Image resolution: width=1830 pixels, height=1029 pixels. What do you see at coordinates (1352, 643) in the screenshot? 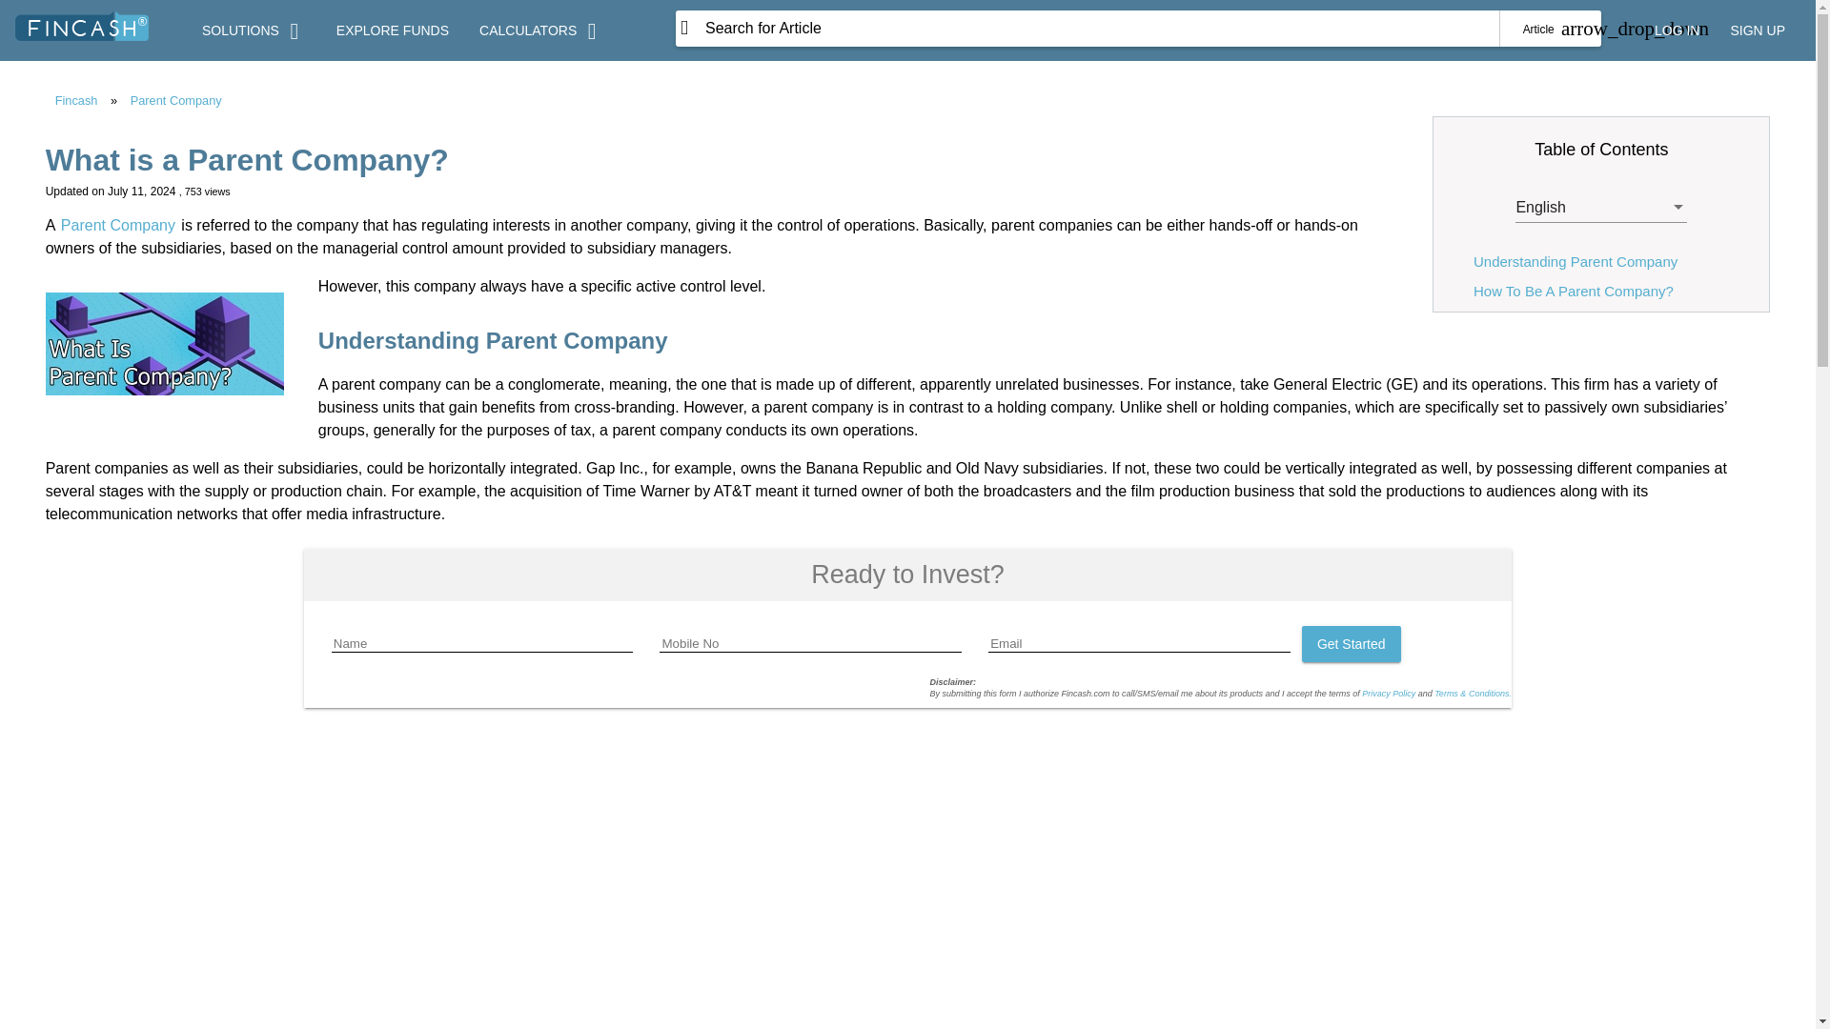
I see `Get Started` at bounding box center [1352, 643].